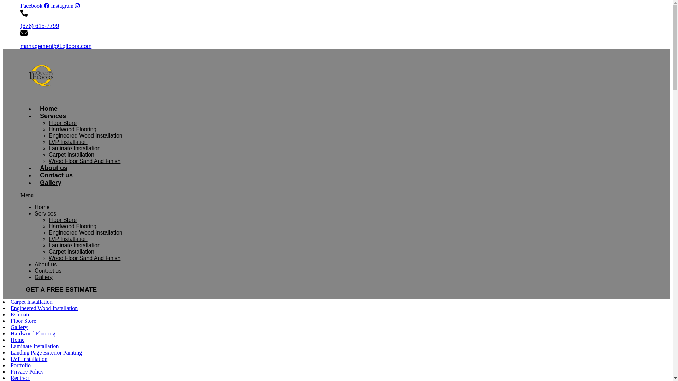  I want to click on Laminate Installation, so click(35, 346).